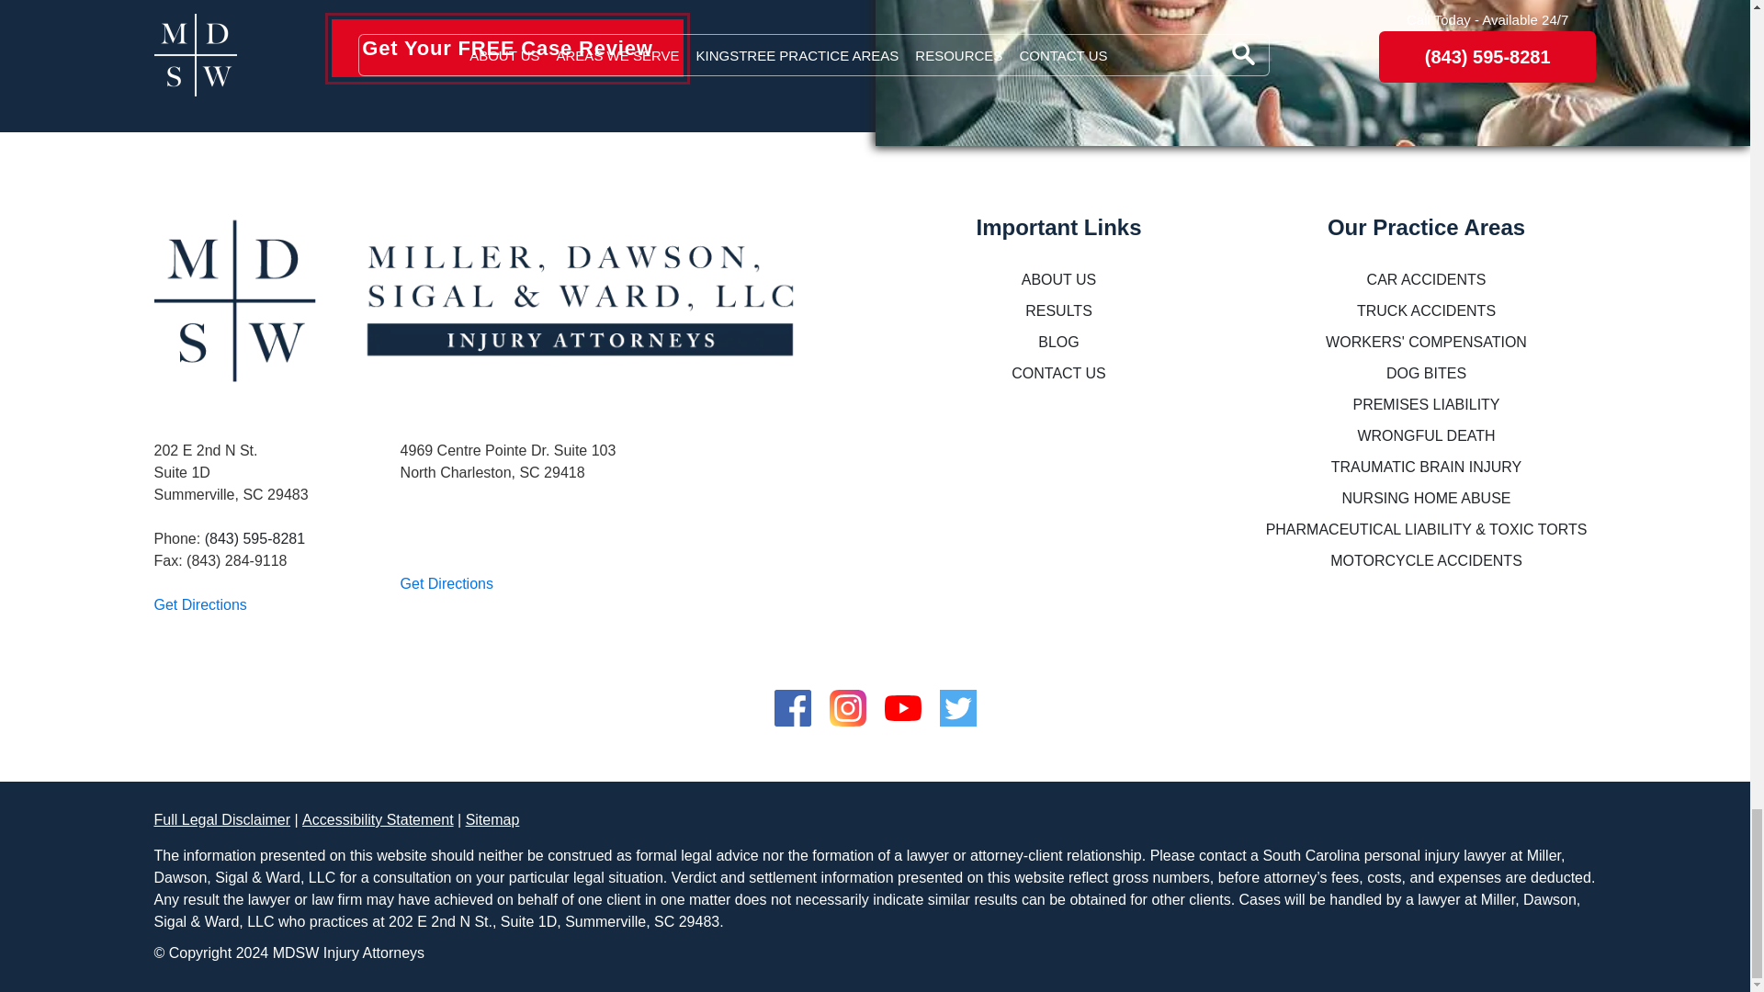 The width and height of the screenshot is (1764, 992). I want to click on Youtube, so click(902, 700).